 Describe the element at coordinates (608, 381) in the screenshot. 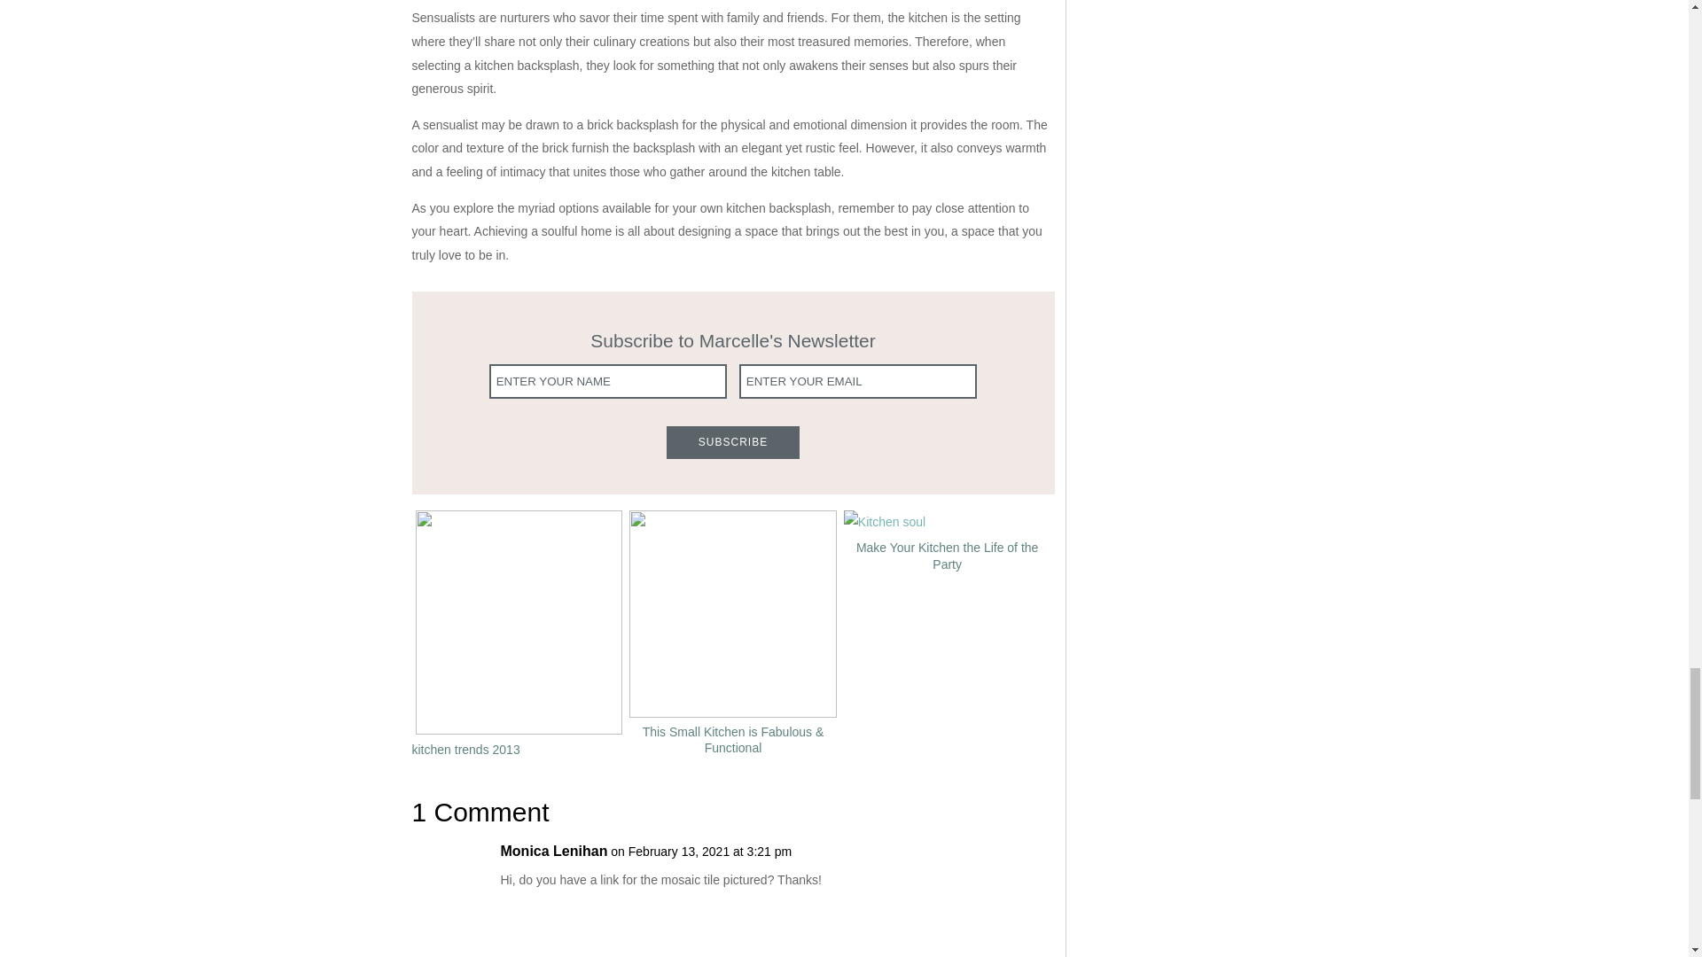

I see `ENTER YOUR NAME` at that location.